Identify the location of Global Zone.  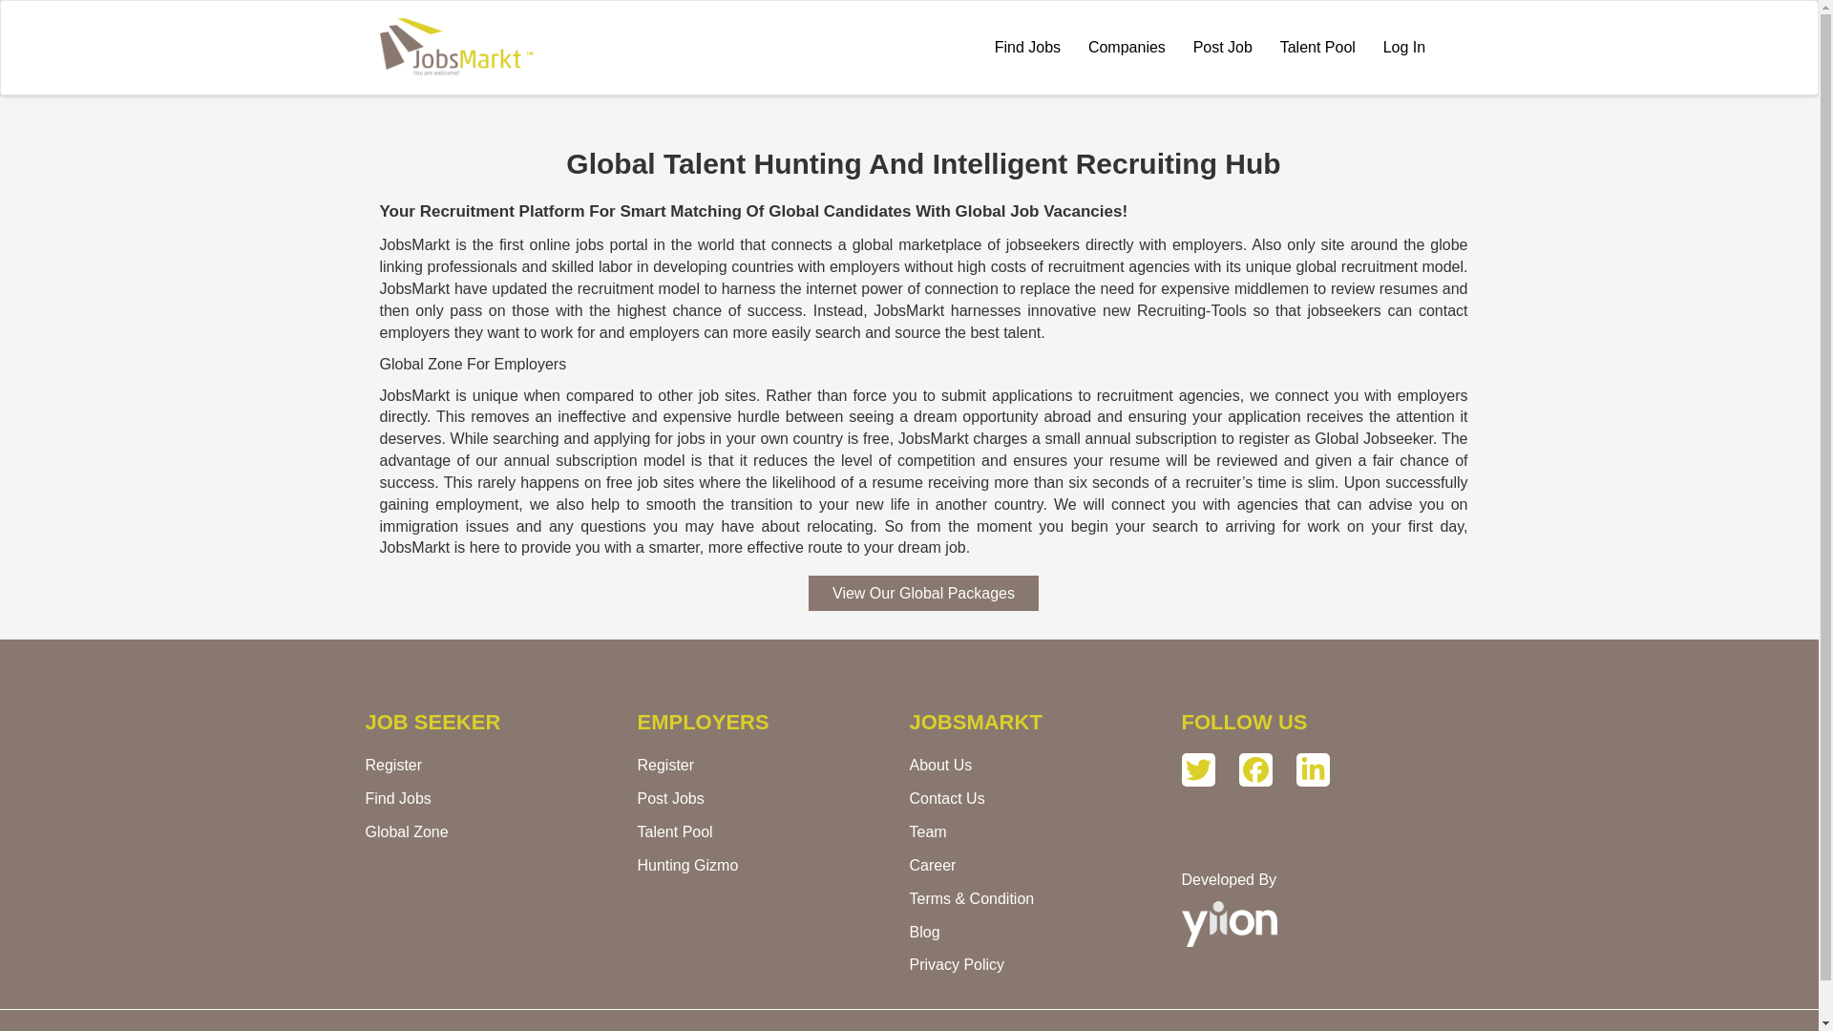
(406, 831).